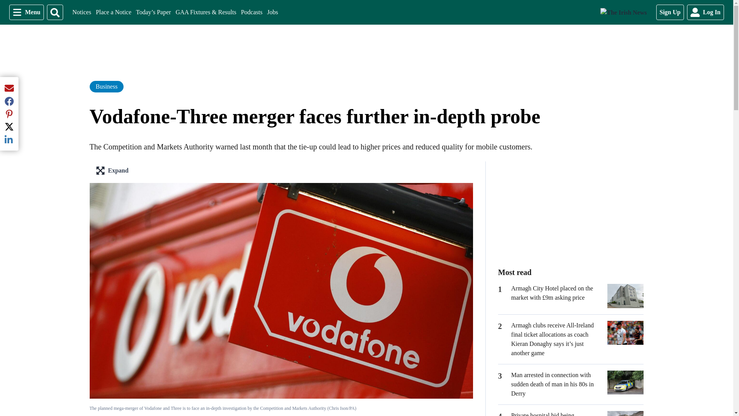 The image size is (739, 416). I want to click on Menu, so click(26, 12).